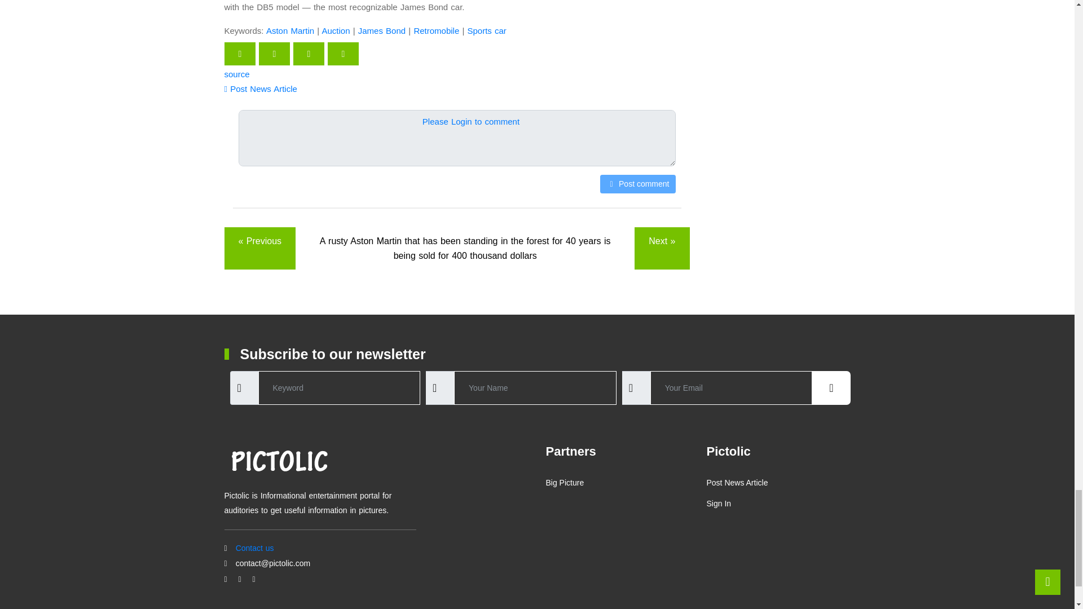  Describe the element at coordinates (381, 30) in the screenshot. I see `James Bond` at that location.